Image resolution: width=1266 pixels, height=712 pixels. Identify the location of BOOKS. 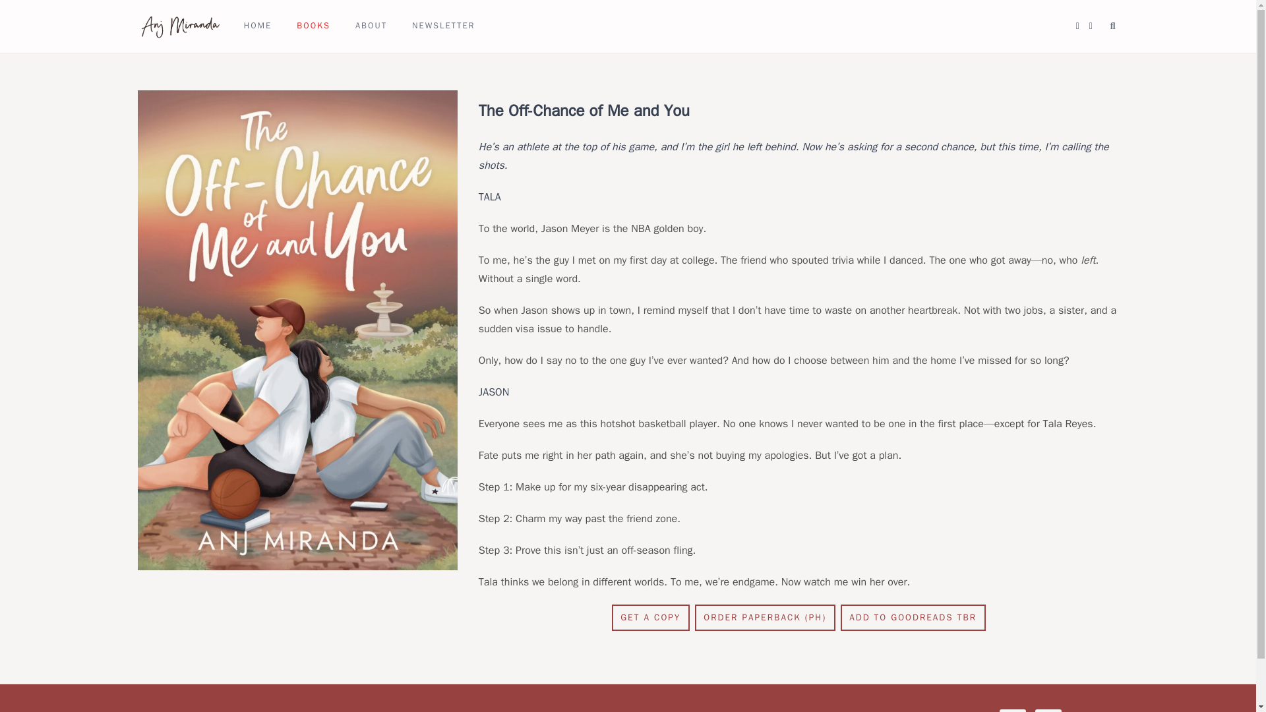
(320, 26).